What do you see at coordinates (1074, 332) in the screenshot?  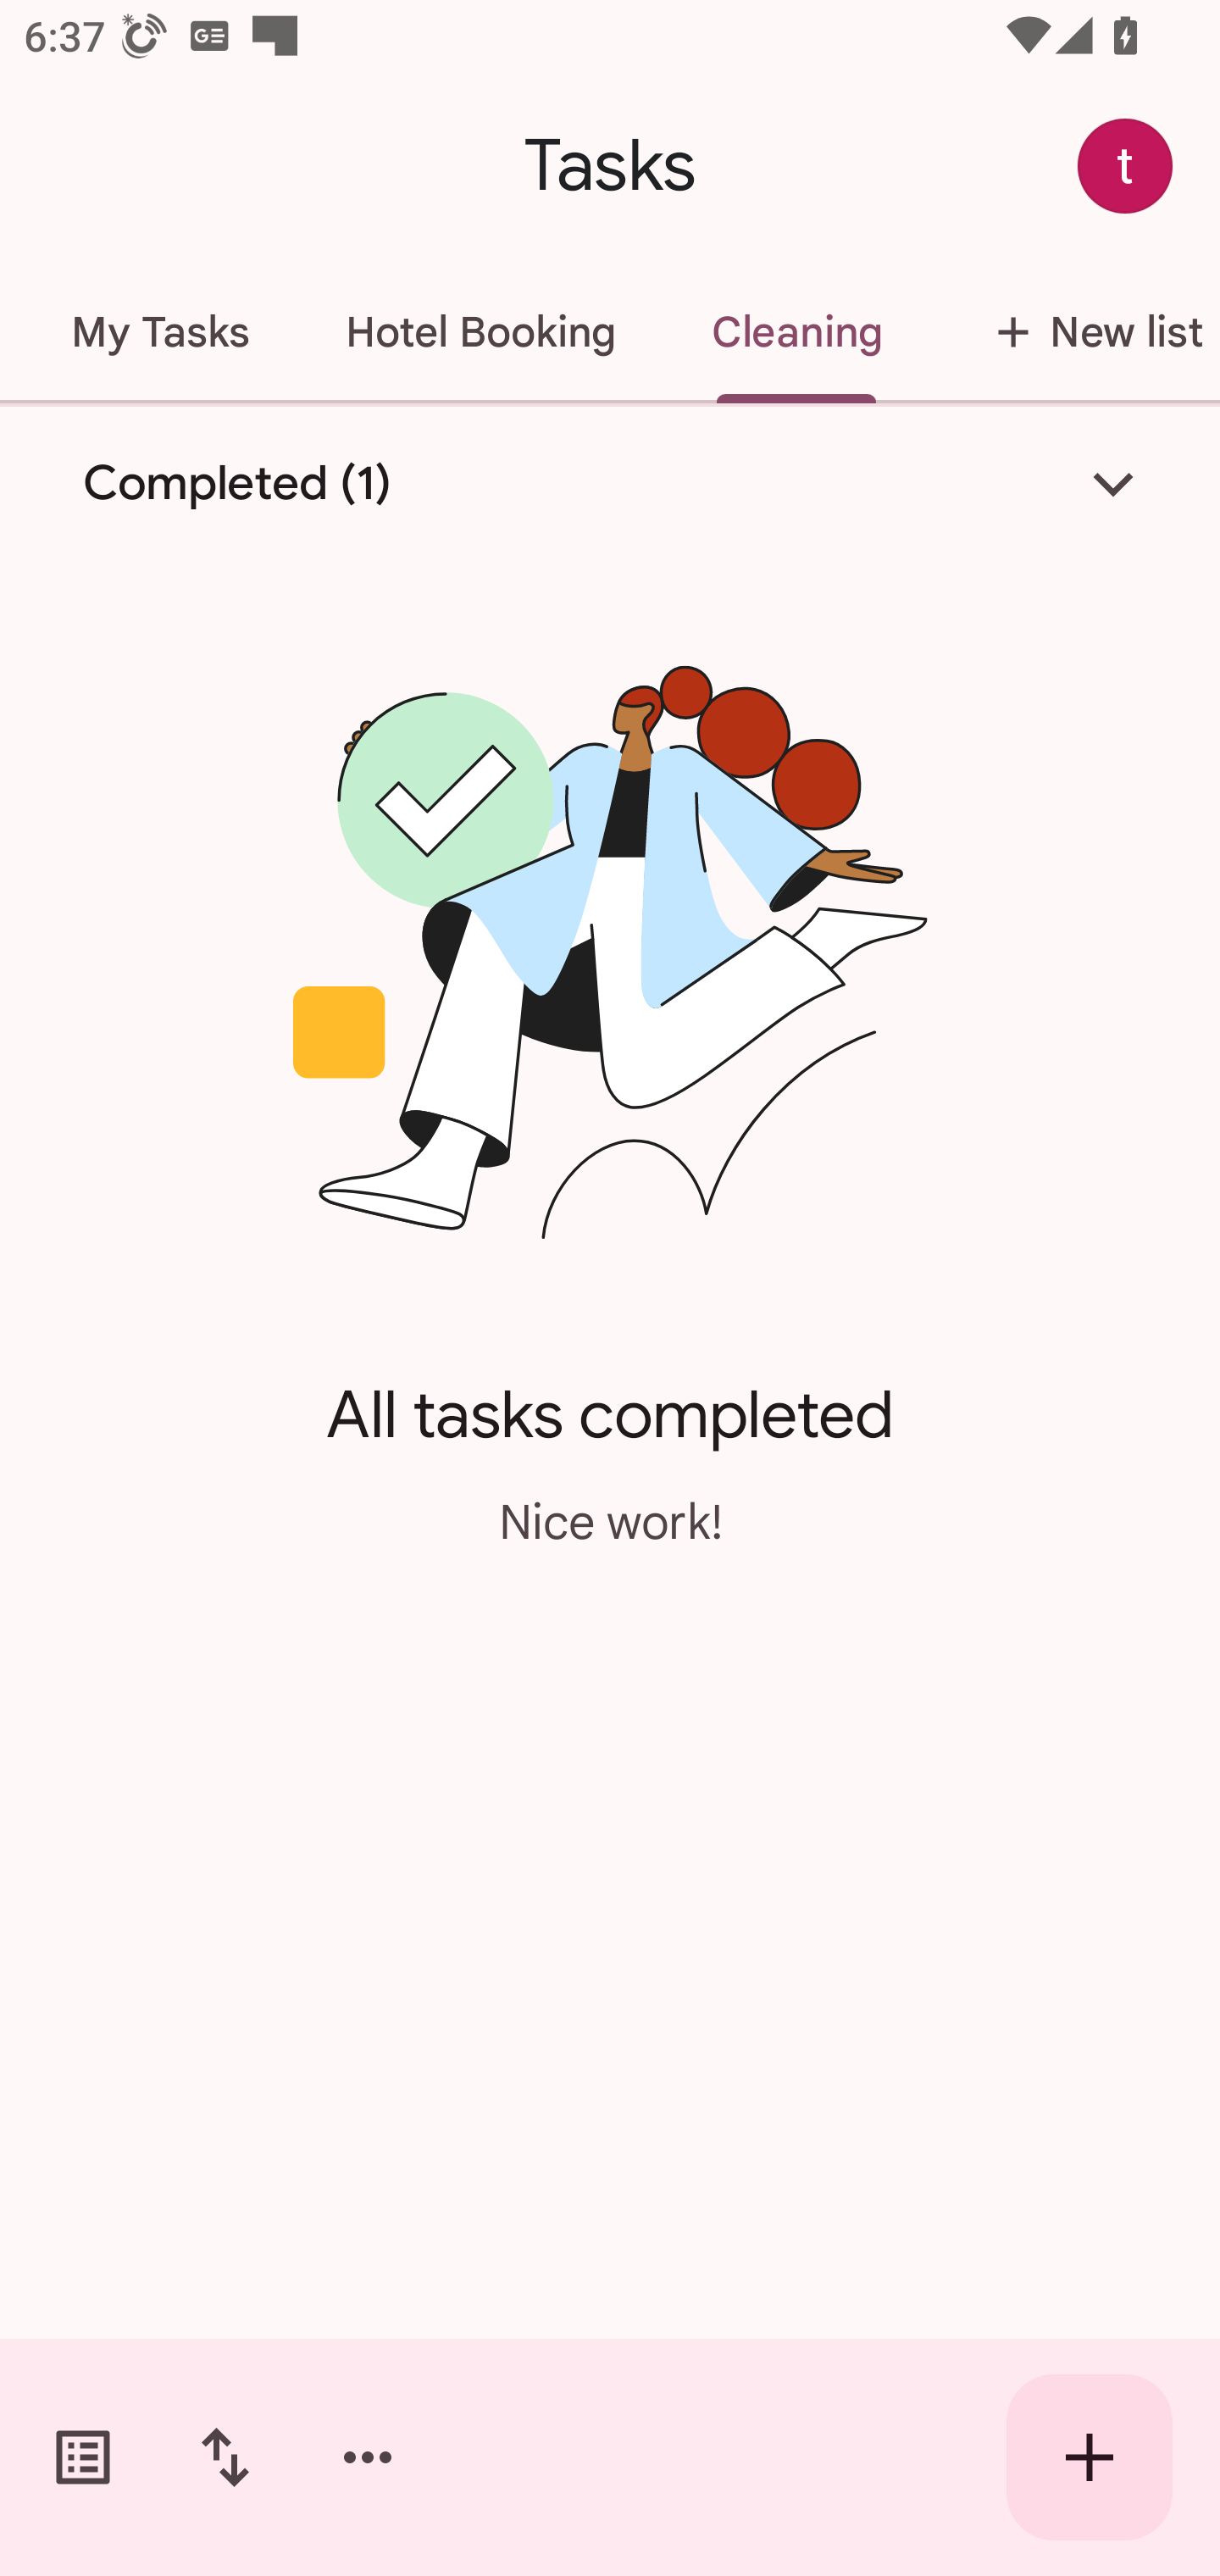 I see `New list` at bounding box center [1074, 332].